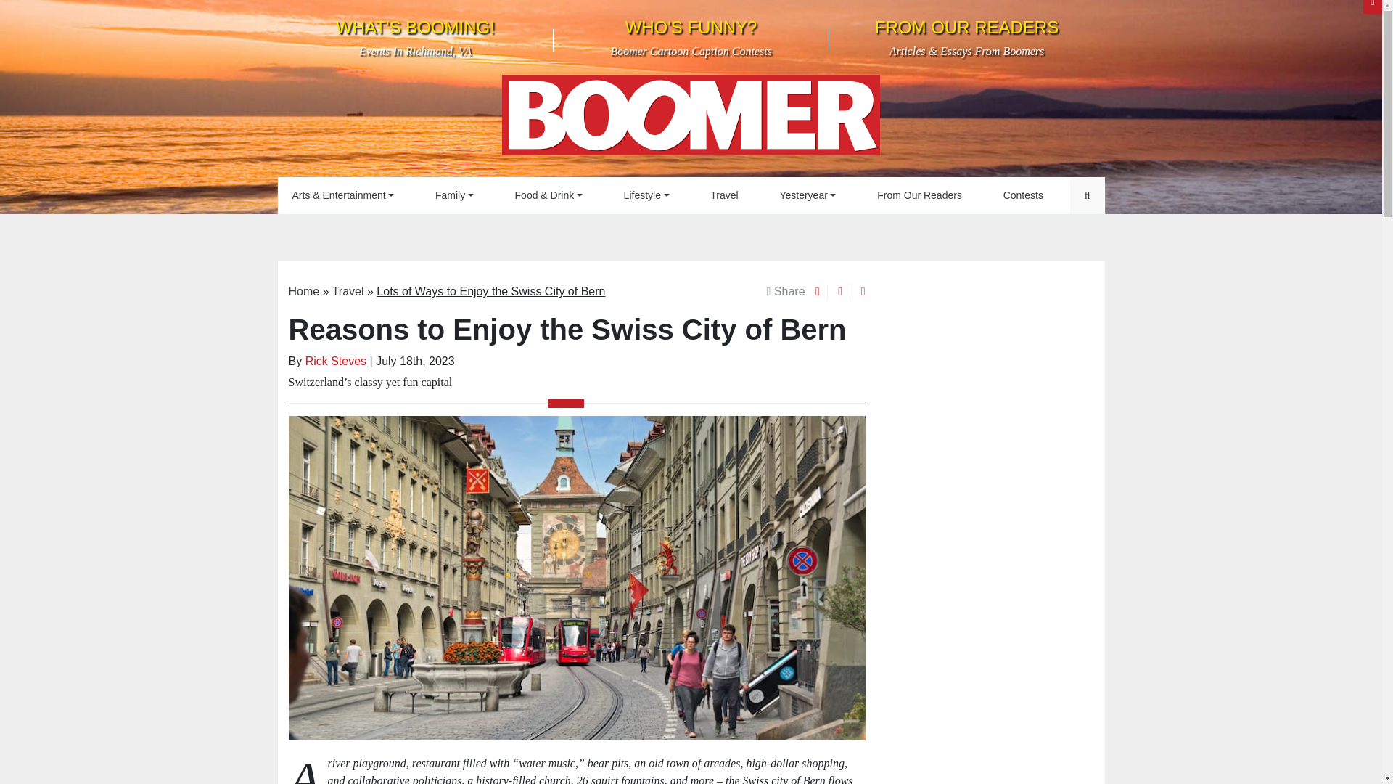 The image size is (1393, 784). I want to click on Yesteryear, so click(807, 195).